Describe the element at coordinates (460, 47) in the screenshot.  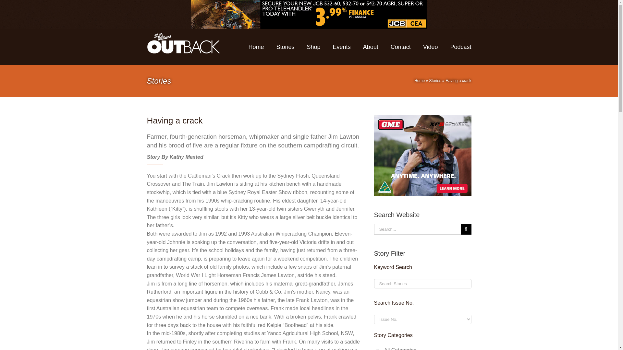
I see `Podcast` at that location.